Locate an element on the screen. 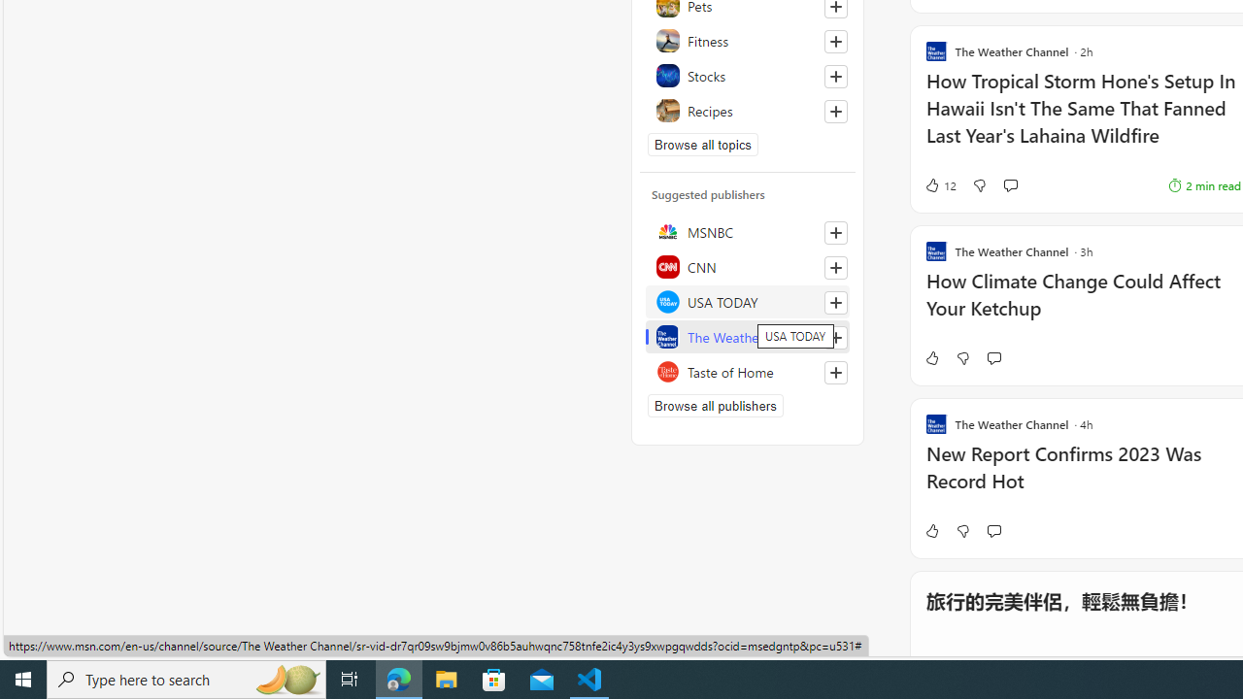  Stocks is located at coordinates (748, 76).